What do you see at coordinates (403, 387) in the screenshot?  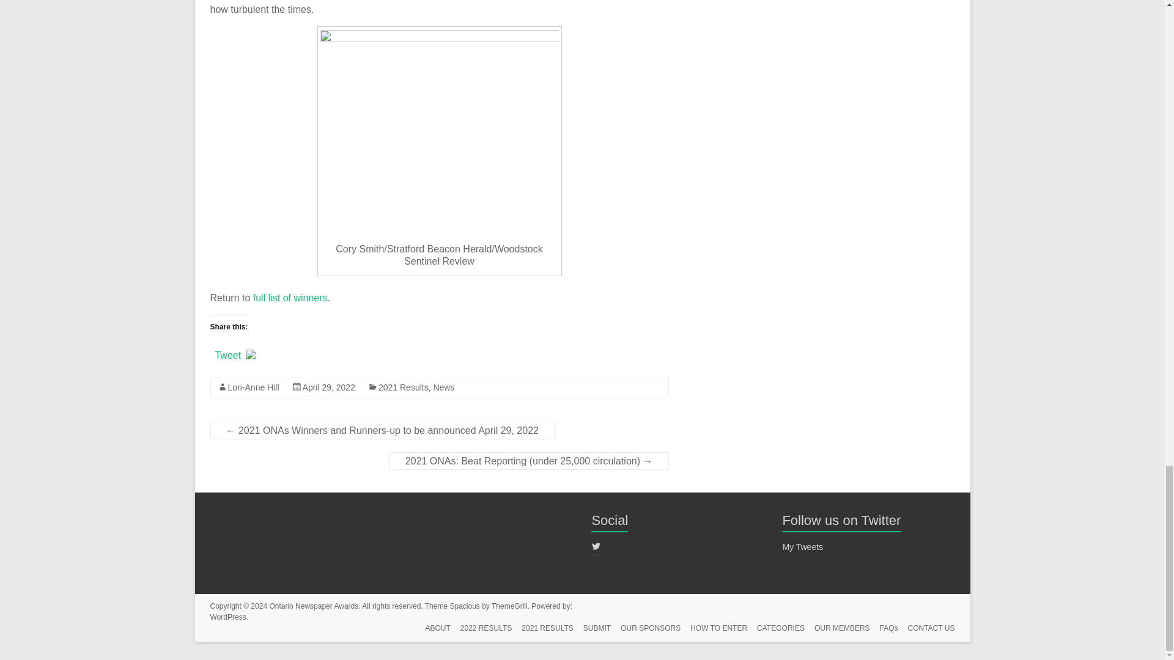 I see `2021 Results` at bounding box center [403, 387].